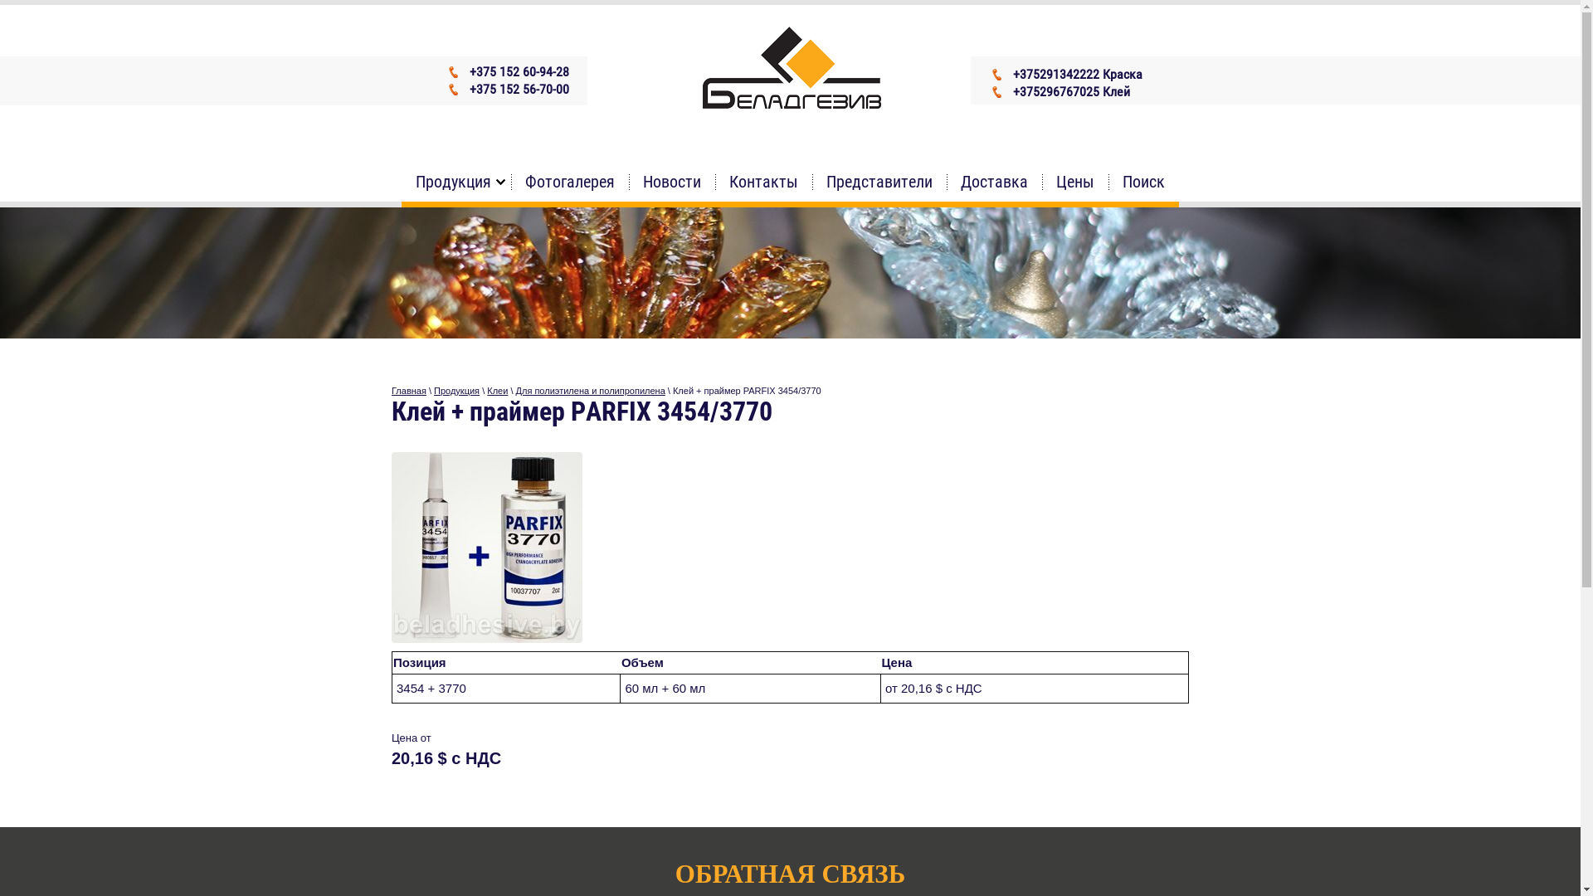 This screenshot has width=1593, height=896. Describe the element at coordinates (1056, 91) in the screenshot. I see `+375296767025` at that location.